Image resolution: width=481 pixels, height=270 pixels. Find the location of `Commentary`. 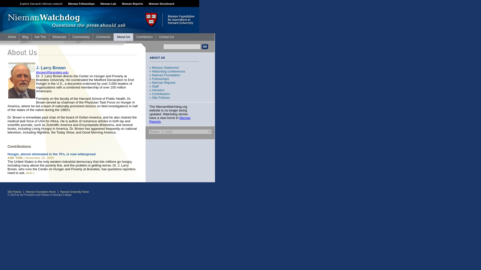

Commentary is located at coordinates (81, 37).